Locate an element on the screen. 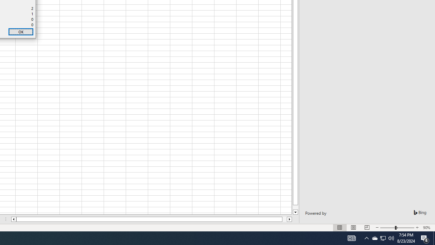 This screenshot has height=245, width=435. Normal is located at coordinates (340, 227).